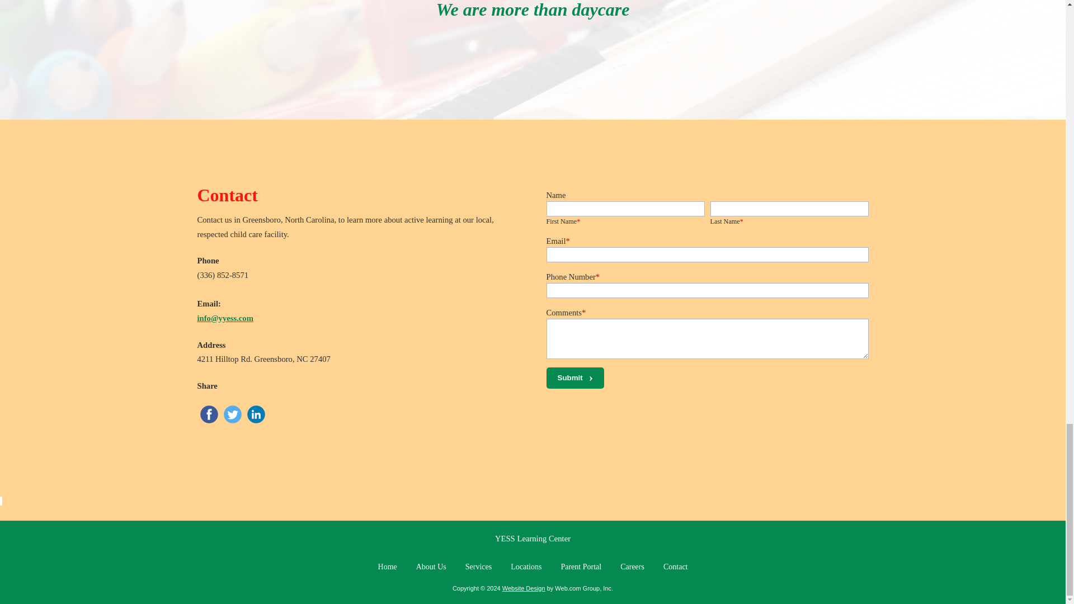 The image size is (1074, 604). I want to click on Services, so click(478, 567).